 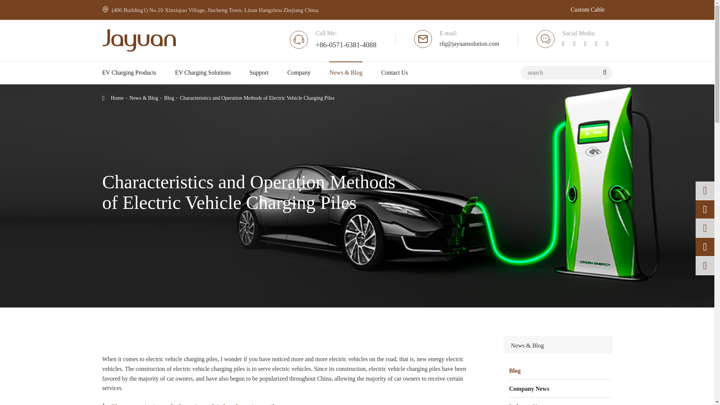 What do you see at coordinates (203, 73) in the screenshot?
I see `EV Charging Solutions` at bounding box center [203, 73].